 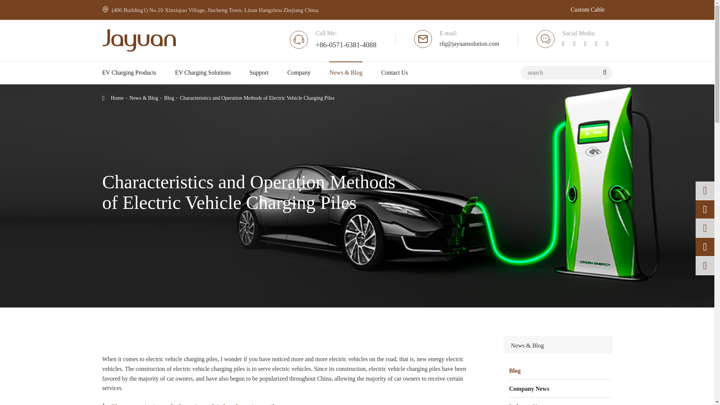 What do you see at coordinates (203, 73) in the screenshot?
I see `EV Charging Solutions` at bounding box center [203, 73].